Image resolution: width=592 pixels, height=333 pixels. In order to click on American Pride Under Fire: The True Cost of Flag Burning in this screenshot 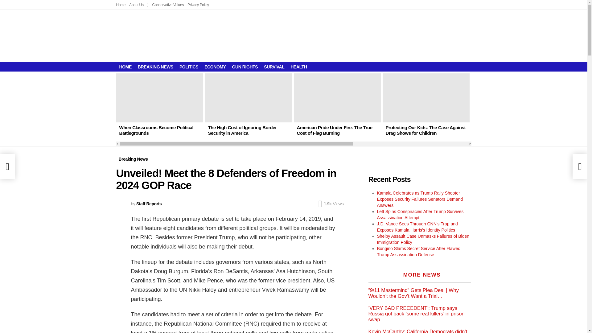, I will do `click(337, 98)`.